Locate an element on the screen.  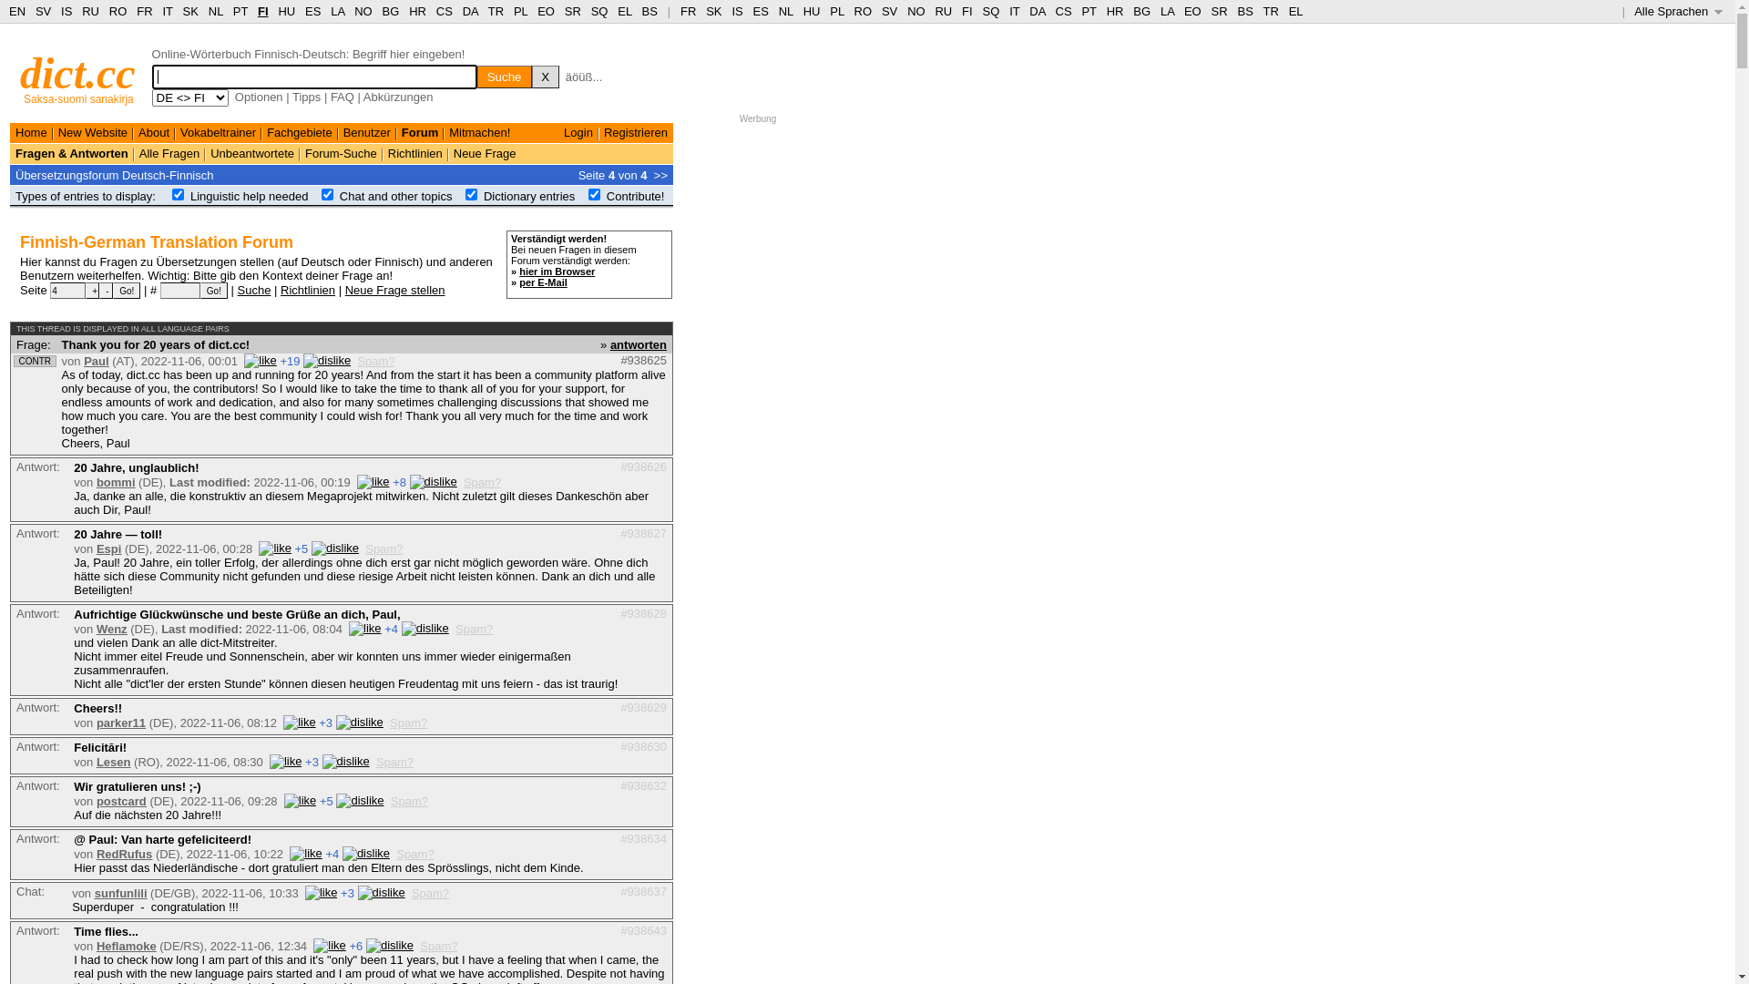
NL is located at coordinates (215, 11).